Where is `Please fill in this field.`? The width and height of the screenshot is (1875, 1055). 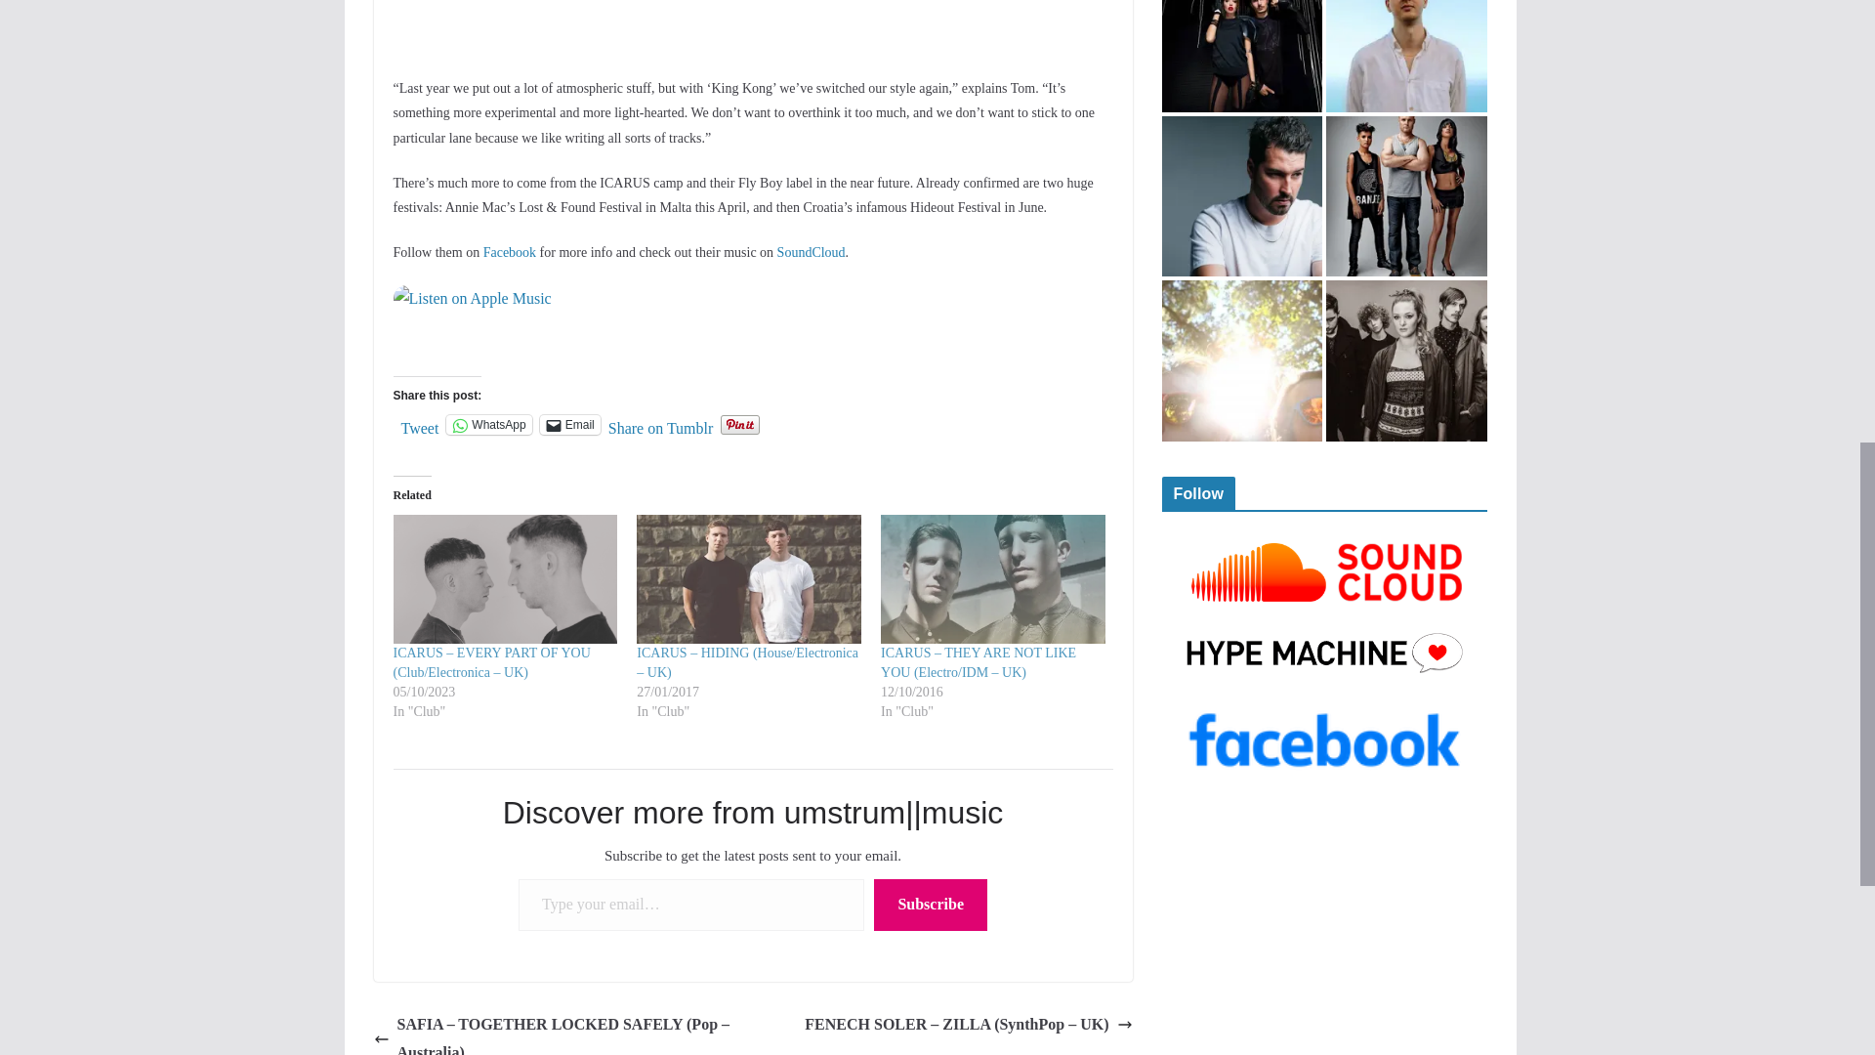
Please fill in this field. is located at coordinates (691, 905).